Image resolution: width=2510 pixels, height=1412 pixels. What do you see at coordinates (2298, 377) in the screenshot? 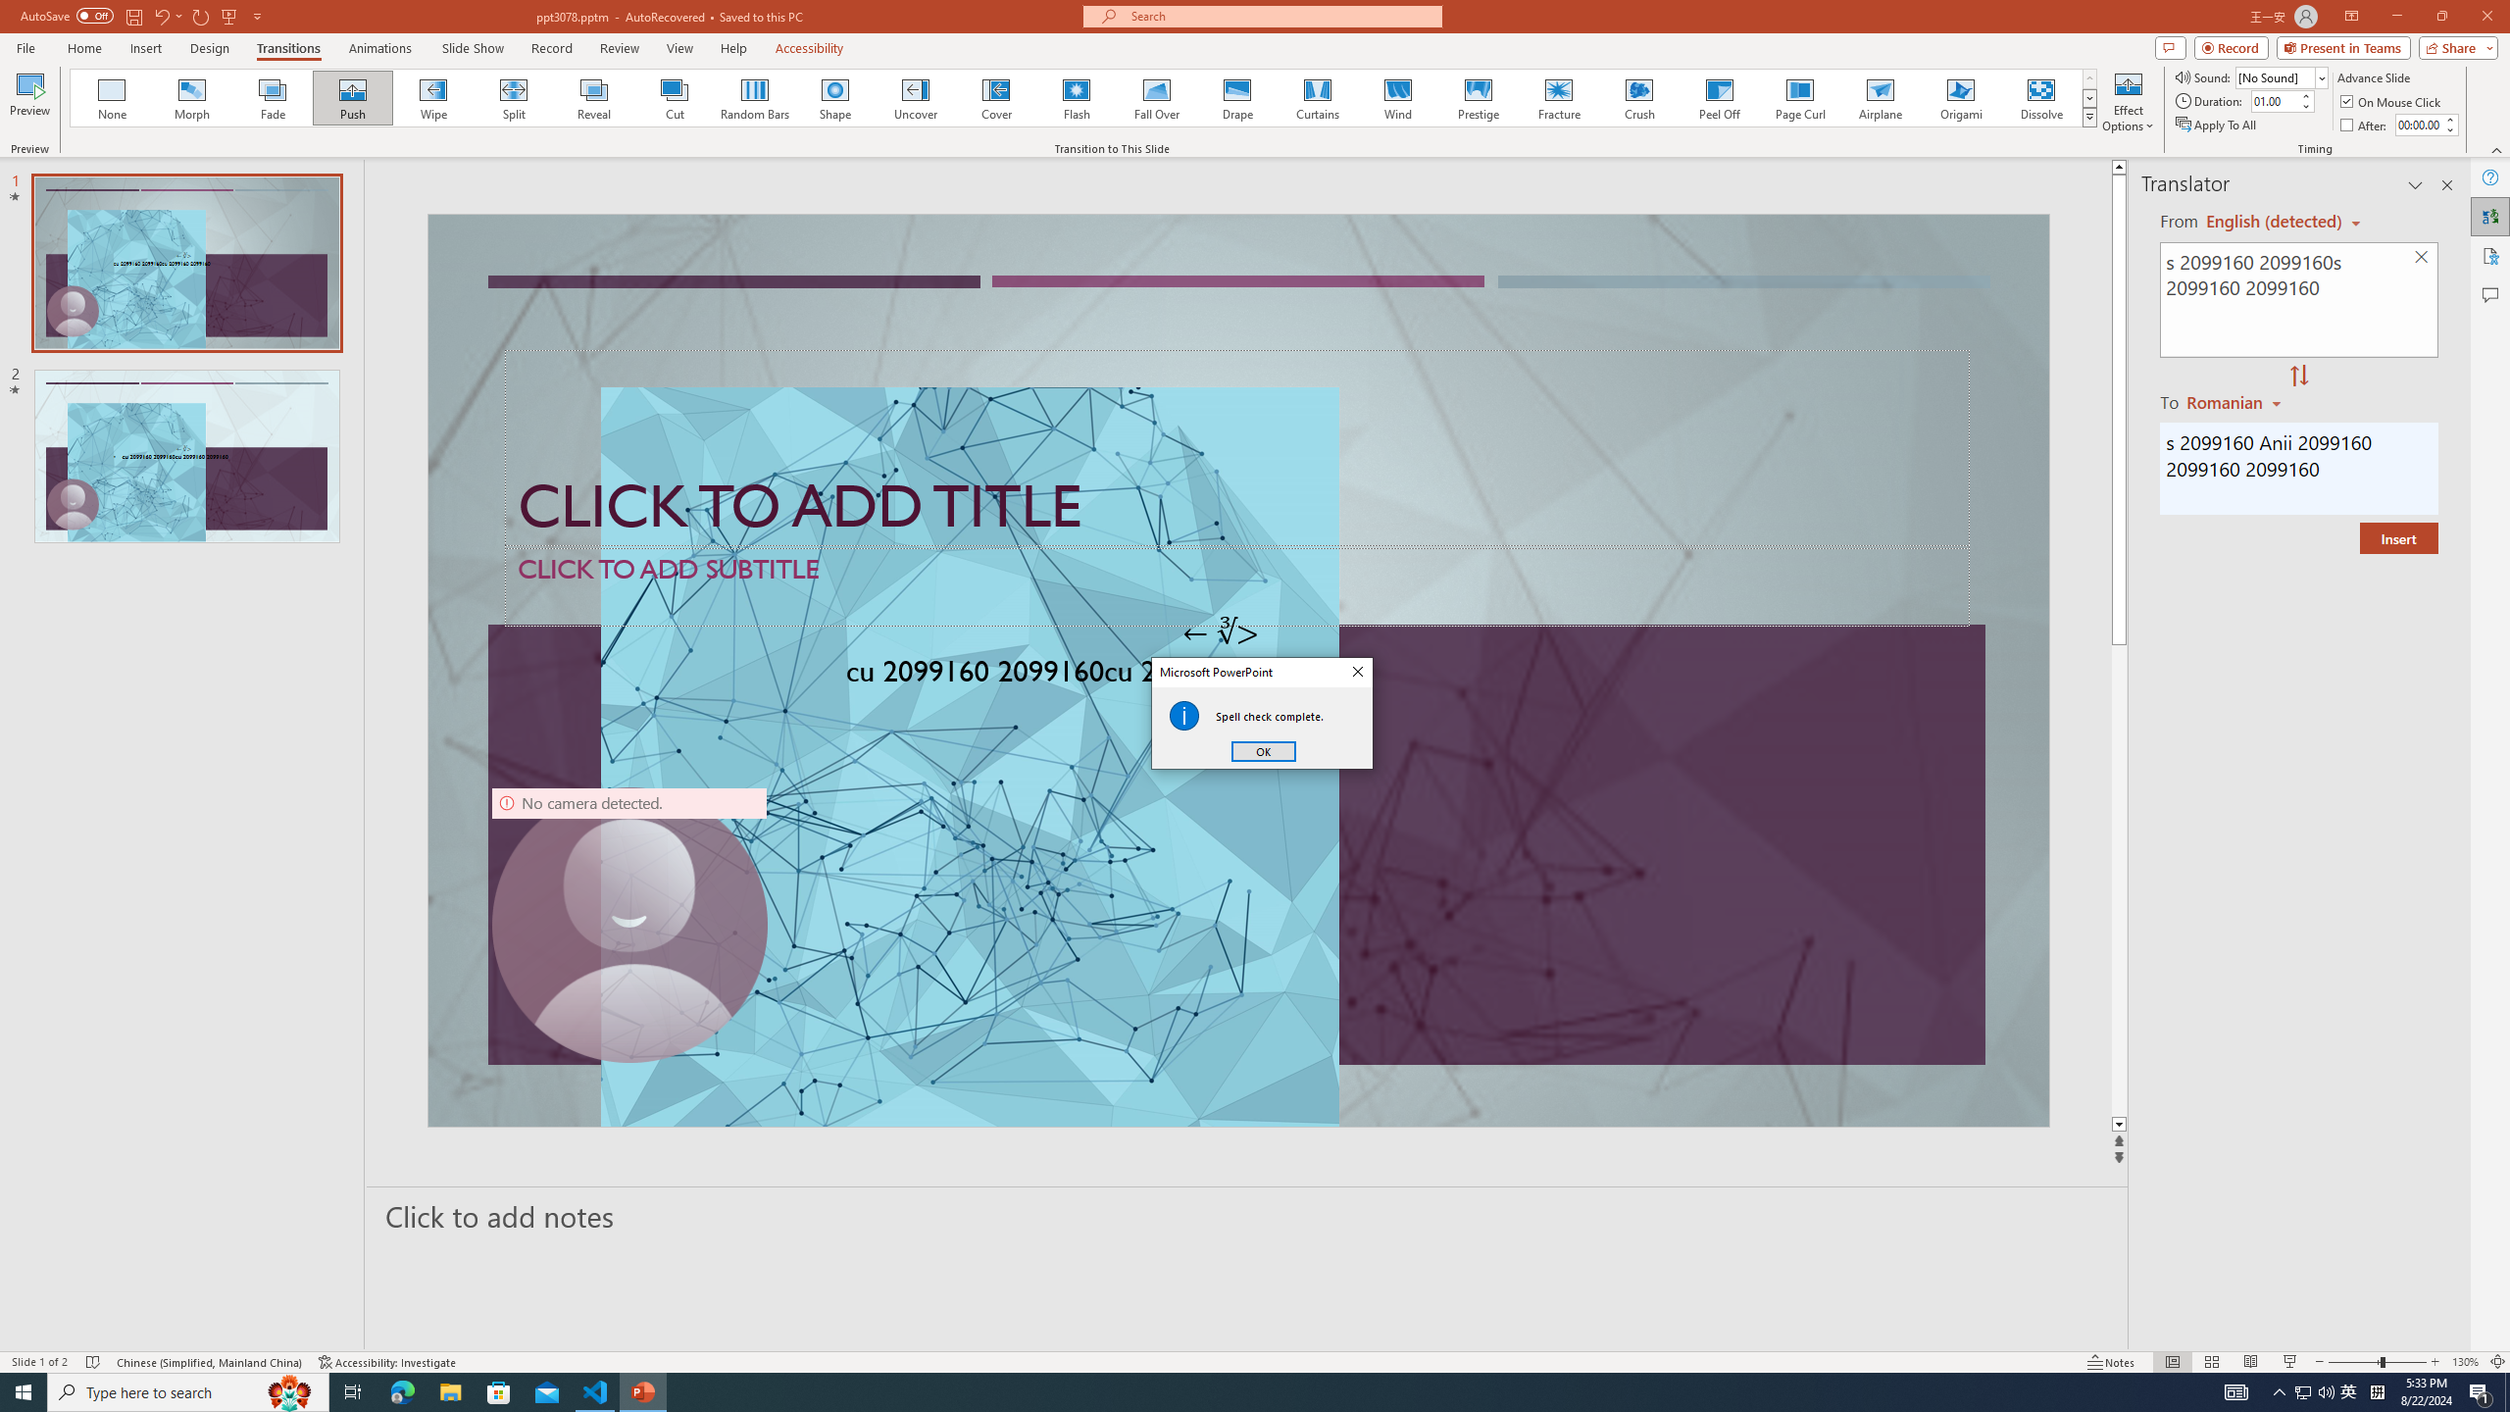
I see `Swap "from" and "to" languages.` at bounding box center [2298, 377].